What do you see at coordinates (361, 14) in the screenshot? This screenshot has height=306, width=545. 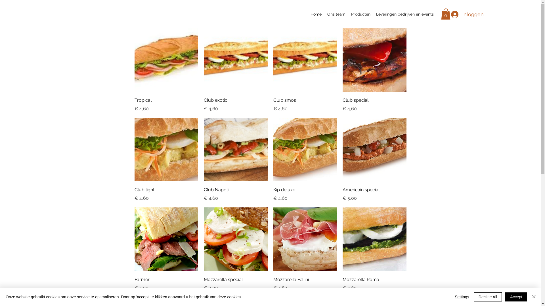 I see `Producten` at bounding box center [361, 14].